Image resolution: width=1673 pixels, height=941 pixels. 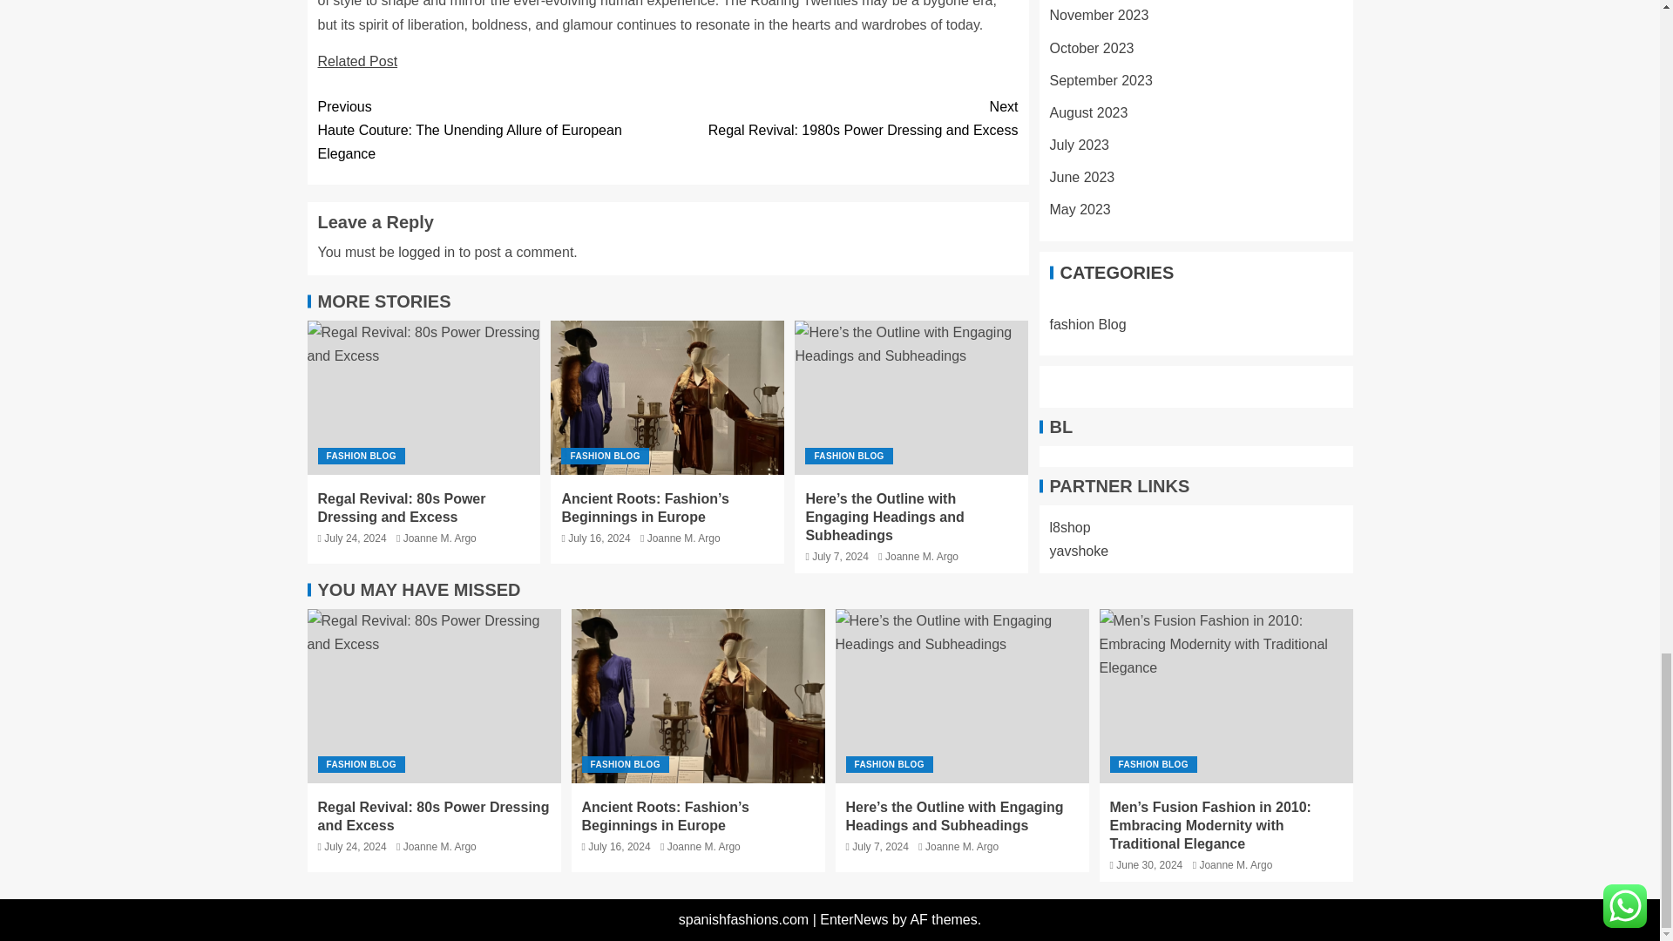 What do you see at coordinates (842, 118) in the screenshot?
I see `Related Post` at bounding box center [842, 118].